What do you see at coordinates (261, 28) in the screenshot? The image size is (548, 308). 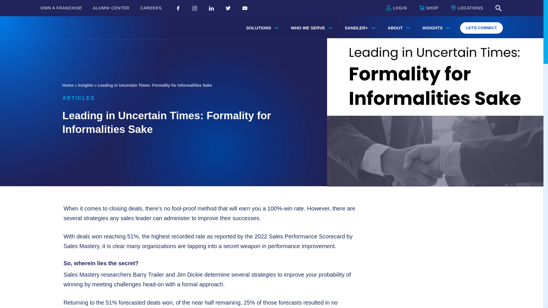 I see `SOLUTIONS` at bounding box center [261, 28].